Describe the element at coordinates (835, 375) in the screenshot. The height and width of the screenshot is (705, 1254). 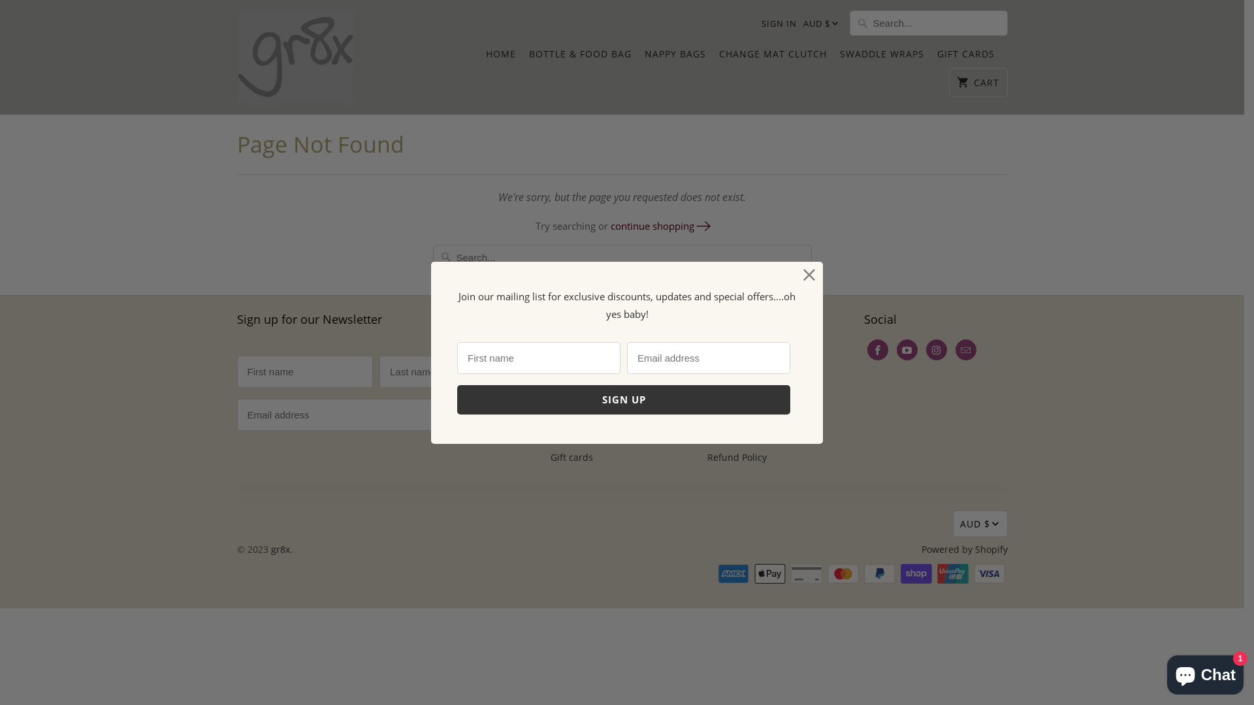
I see `BDT` at that location.